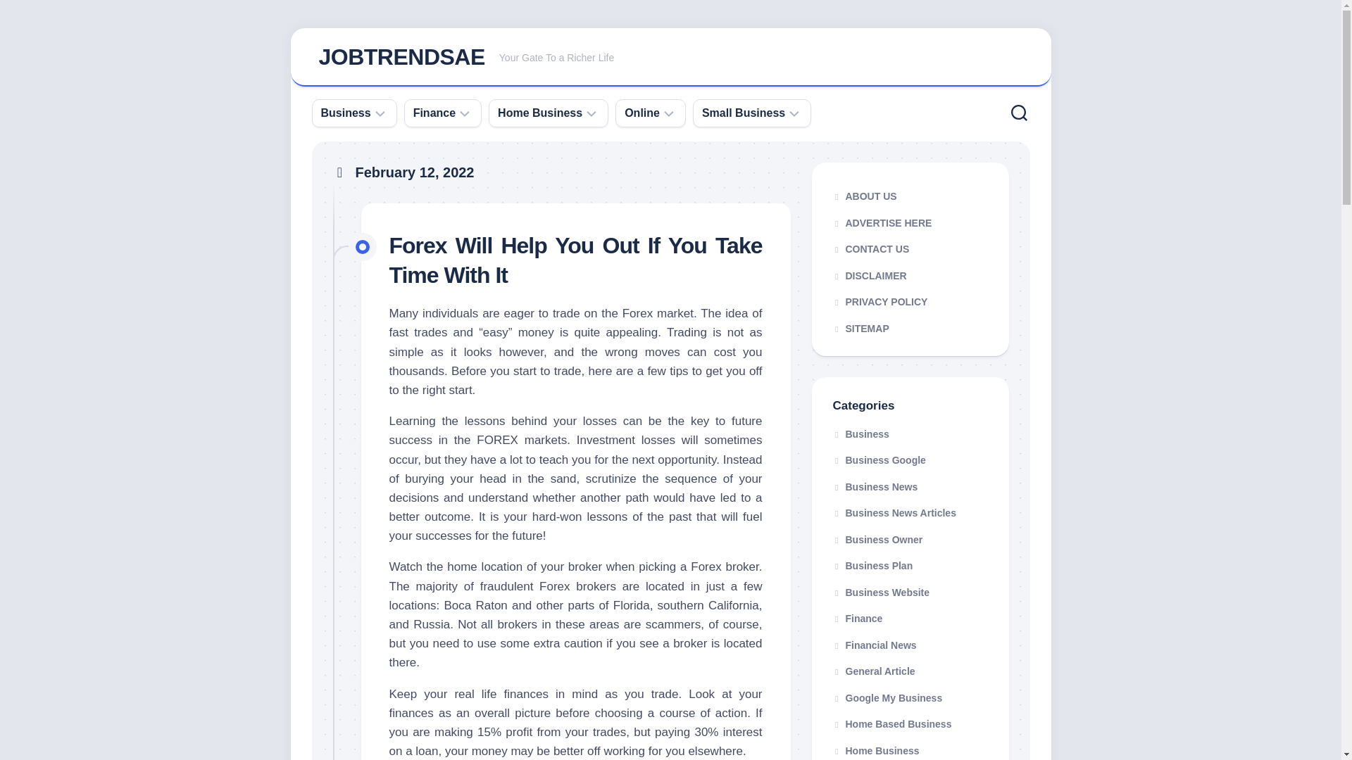 This screenshot has width=1352, height=760. What do you see at coordinates (434, 113) in the screenshot?
I see `Forex Will Help You Out If You Take Time With It` at bounding box center [434, 113].